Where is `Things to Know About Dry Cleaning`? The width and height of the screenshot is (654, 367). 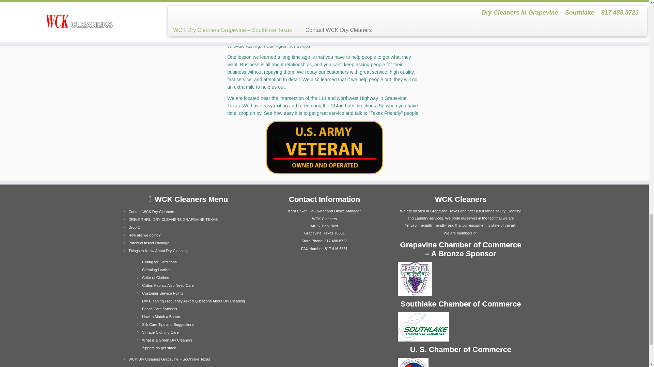
Things to Know About Dry Cleaning is located at coordinates (158, 251).